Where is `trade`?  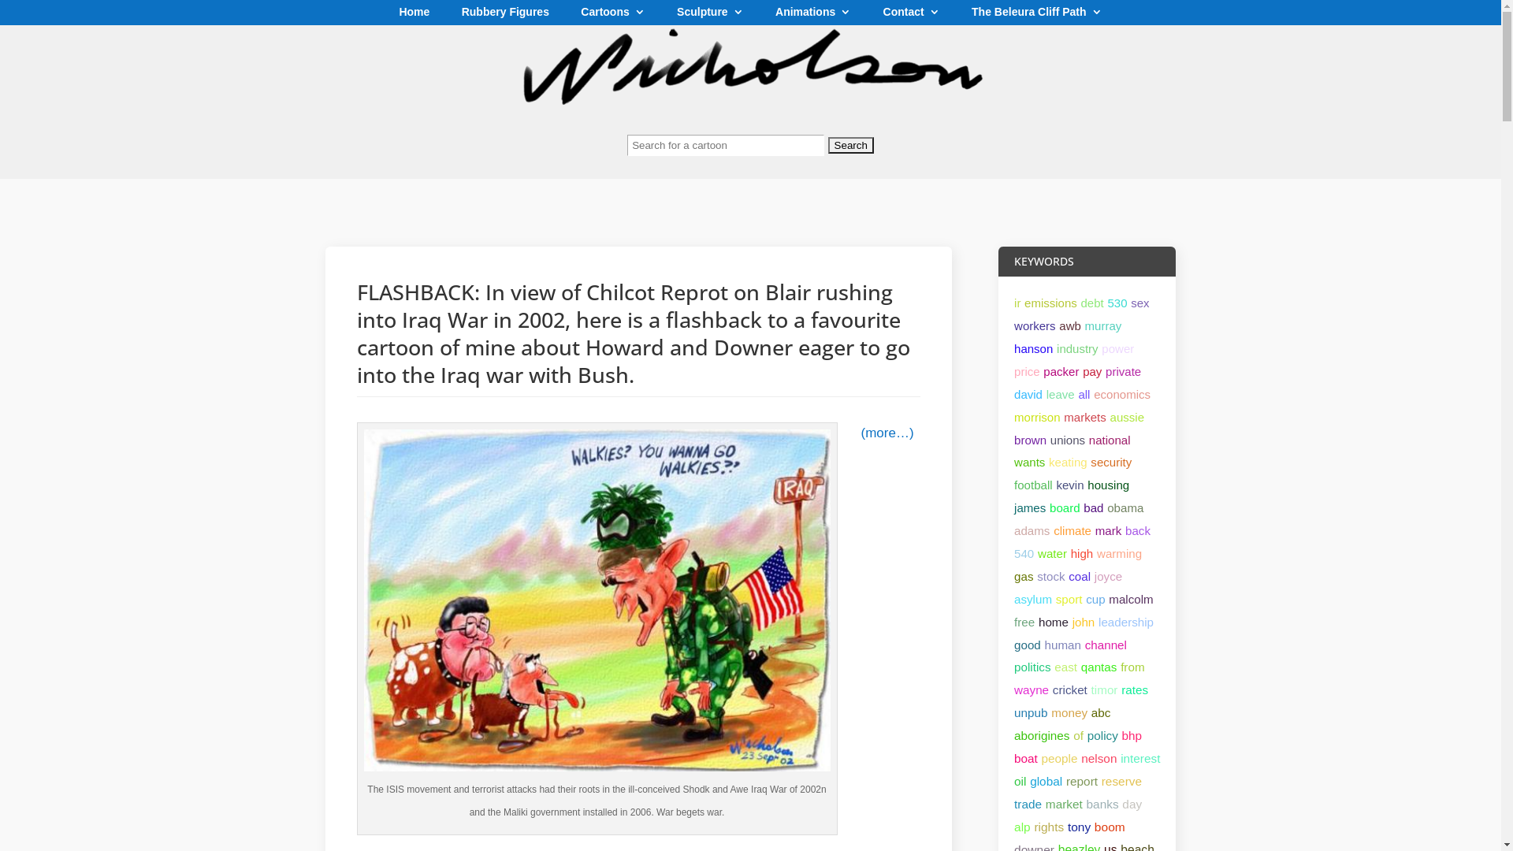 trade is located at coordinates (1028, 804).